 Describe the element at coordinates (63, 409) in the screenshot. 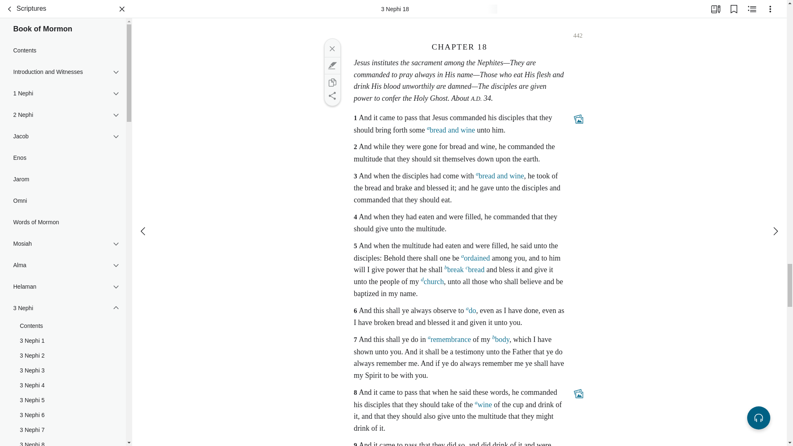

I see `3 Nephi 6` at that location.